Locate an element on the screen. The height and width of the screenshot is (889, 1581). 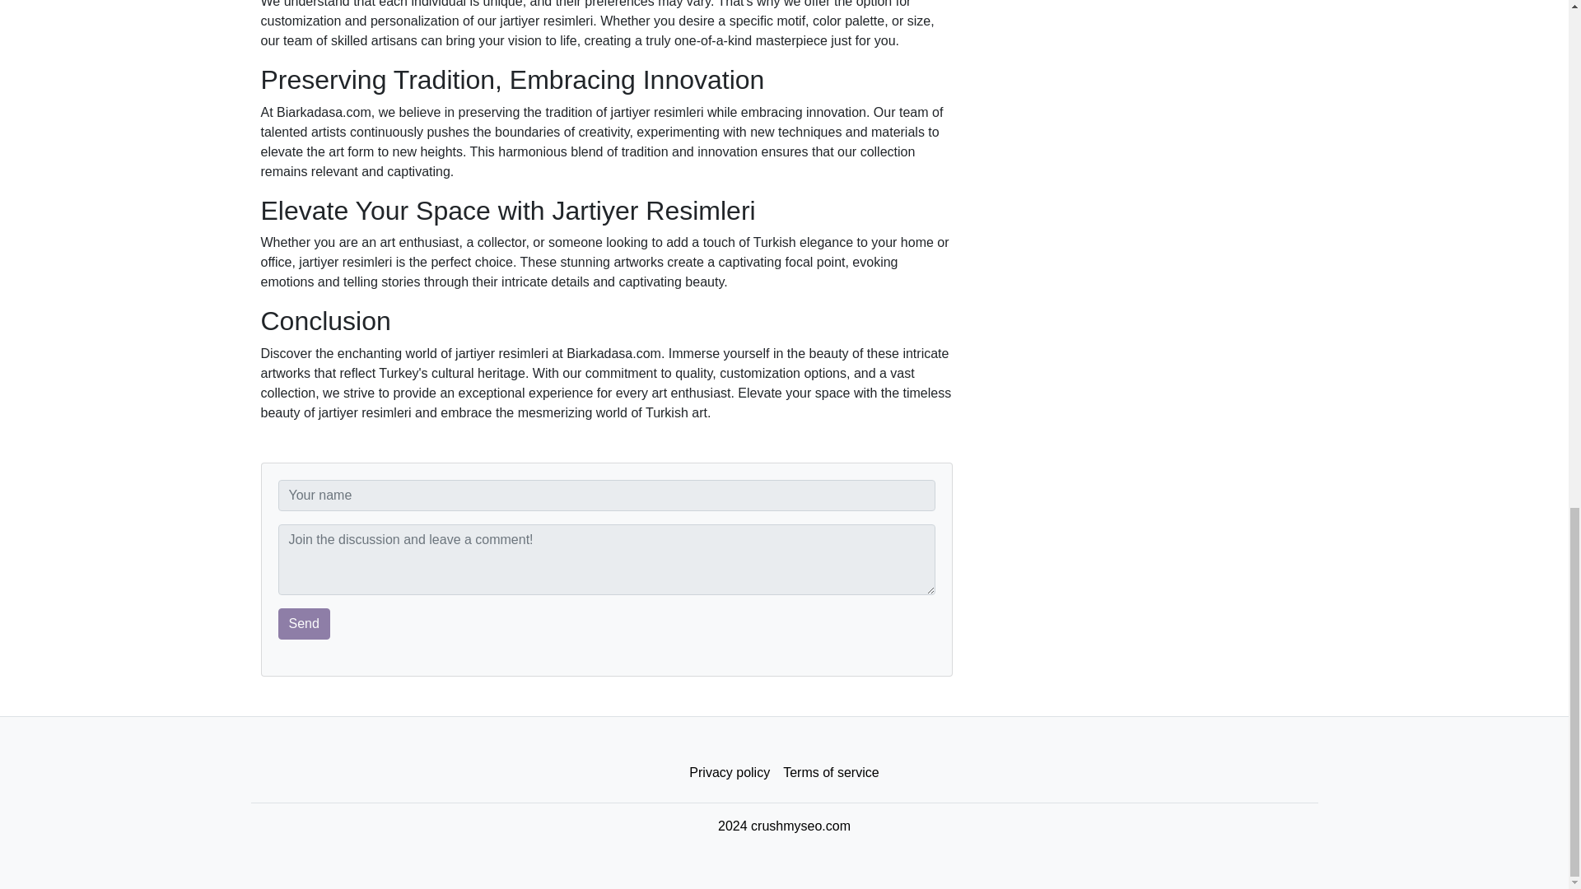
Terms of service is located at coordinates (830, 773).